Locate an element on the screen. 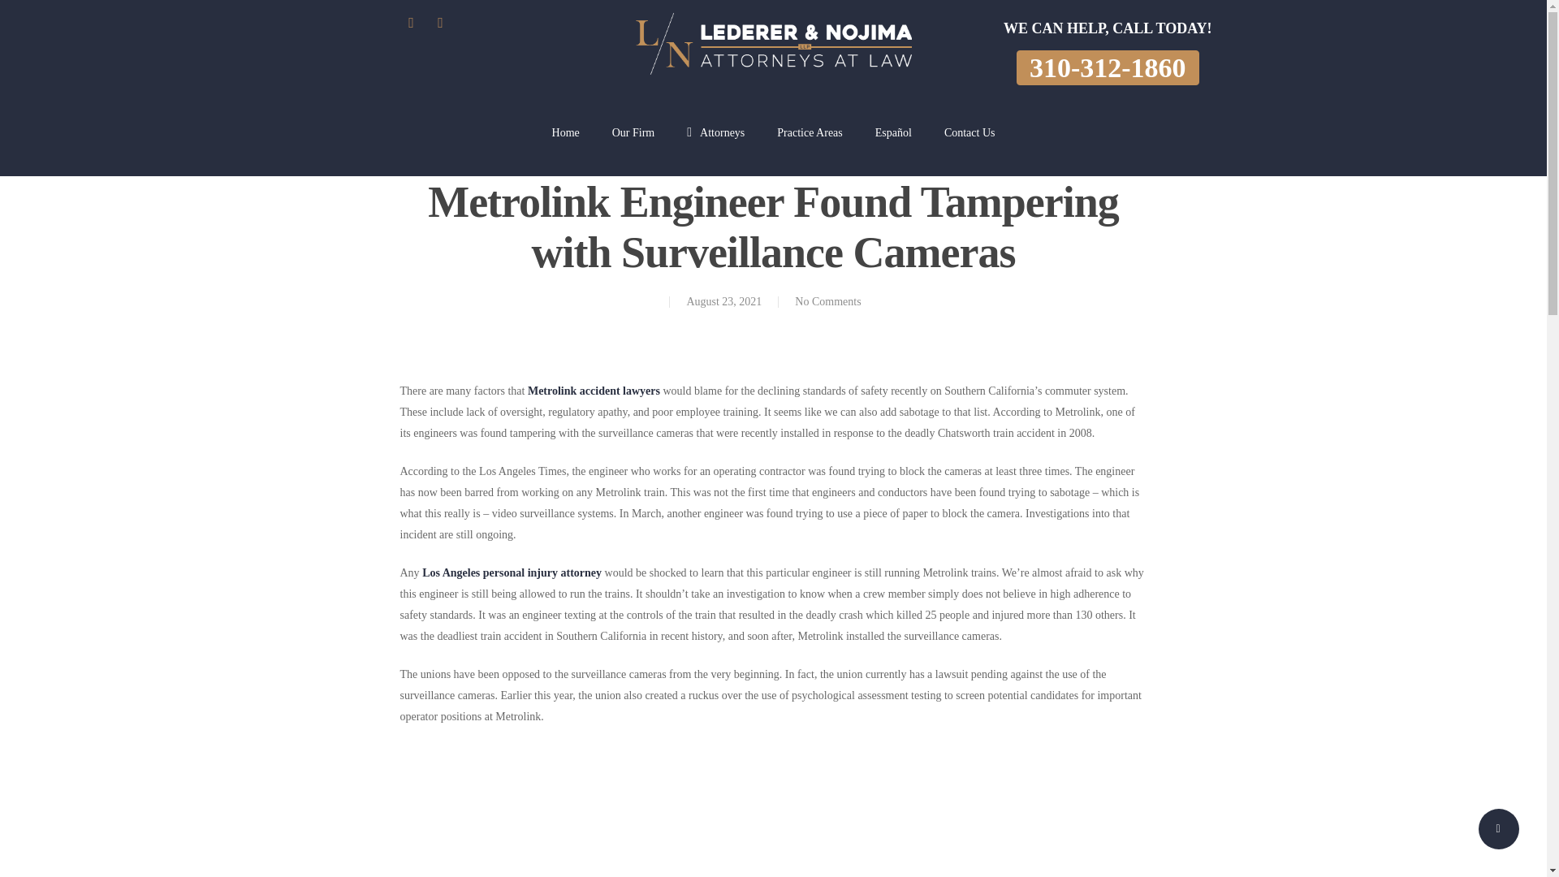  Los Angeles Personal Injury Lawyers is located at coordinates (512, 572).